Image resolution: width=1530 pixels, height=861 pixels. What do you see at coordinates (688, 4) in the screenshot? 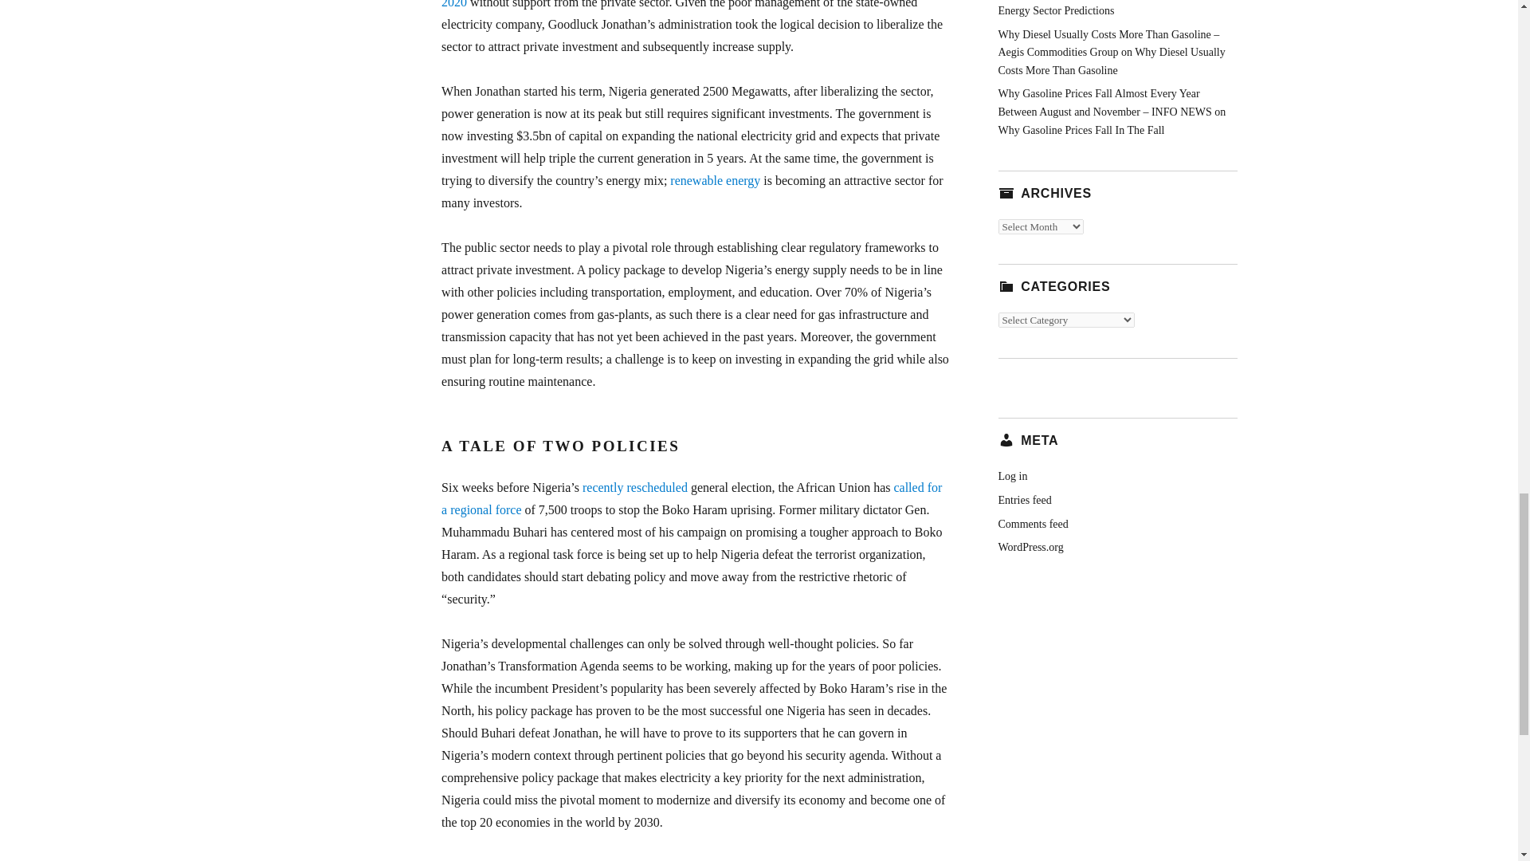
I see `15,000 Megawatts by 2020` at bounding box center [688, 4].